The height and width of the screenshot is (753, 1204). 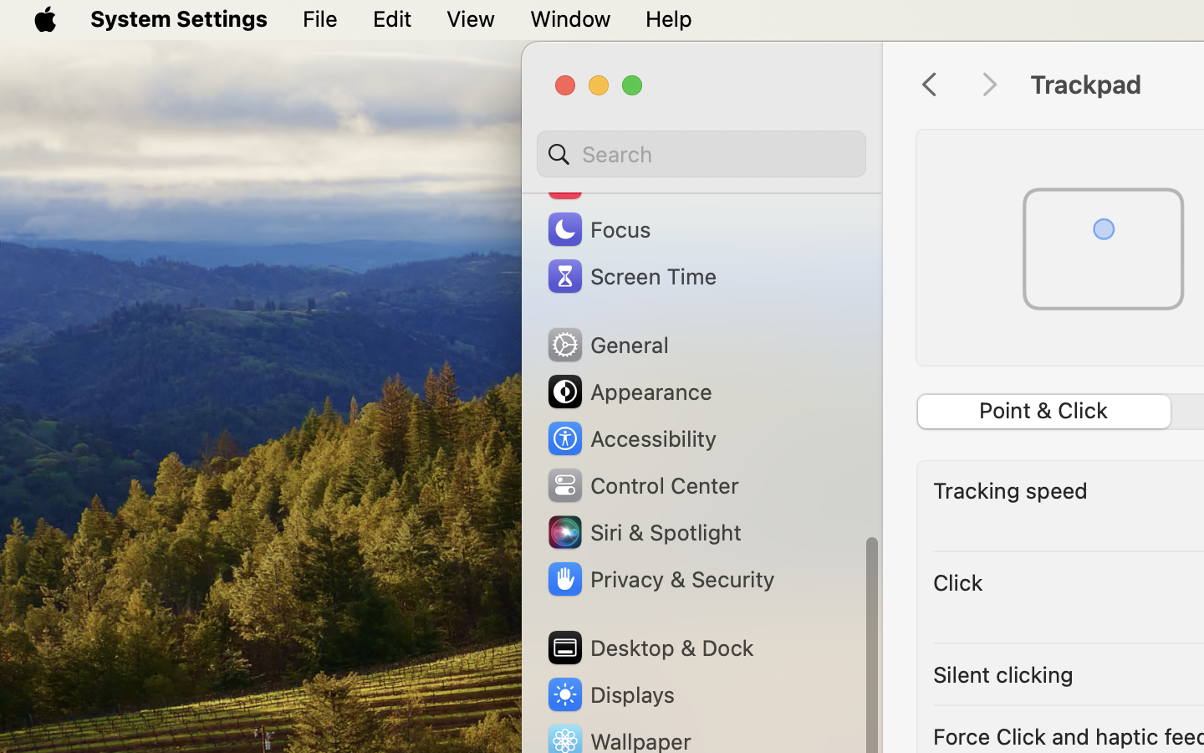 What do you see at coordinates (958, 582) in the screenshot?
I see `Click` at bounding box center [958, 582].